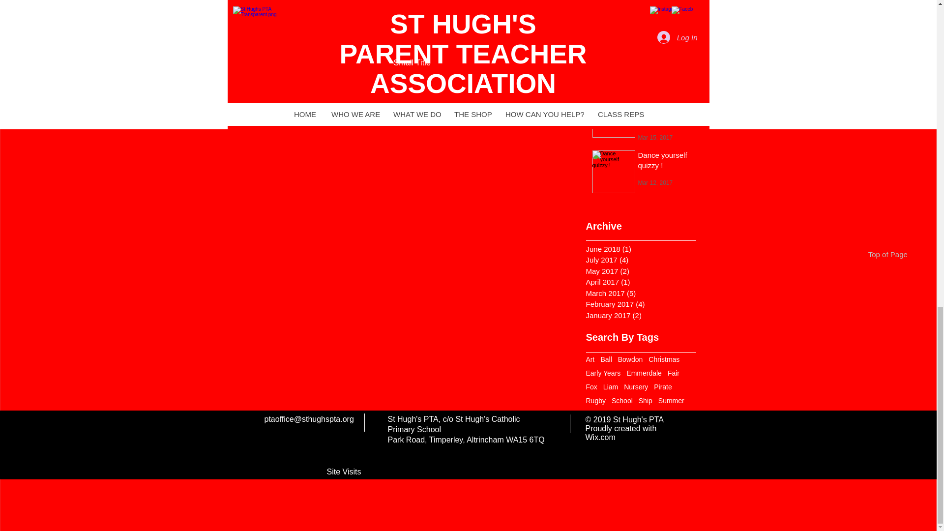 This screenshot has width=944, height=531. What do you see at coordinates (604, 373) in the screenshot?
I see `Early Years` at bounding box center [604, 373].